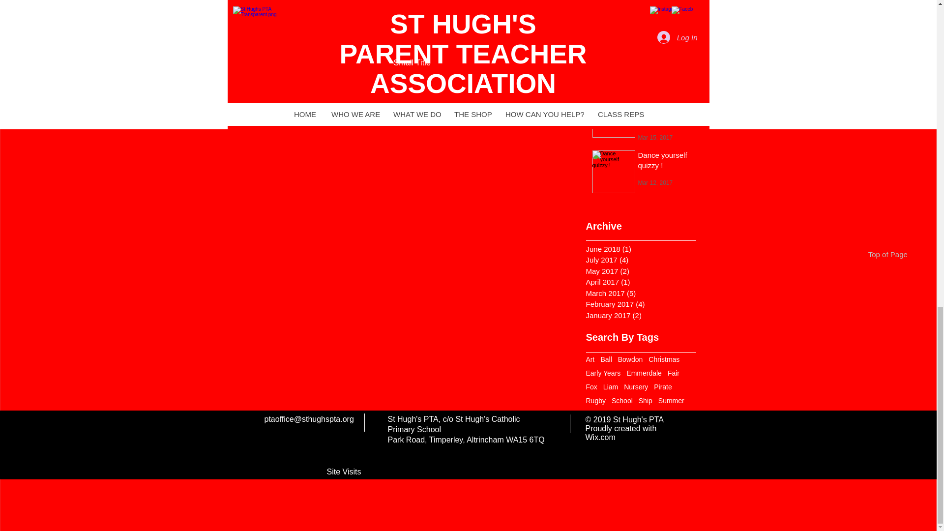 This screenshot has width=944, height=531. What do you see at coordinates (604, 373) in the screenshot?
I see `Early Years` at bounding box center [604, 373].